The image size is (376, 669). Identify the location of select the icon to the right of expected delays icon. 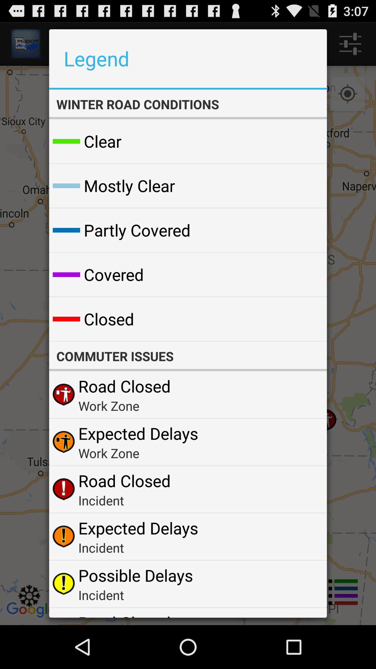
(305, 442).